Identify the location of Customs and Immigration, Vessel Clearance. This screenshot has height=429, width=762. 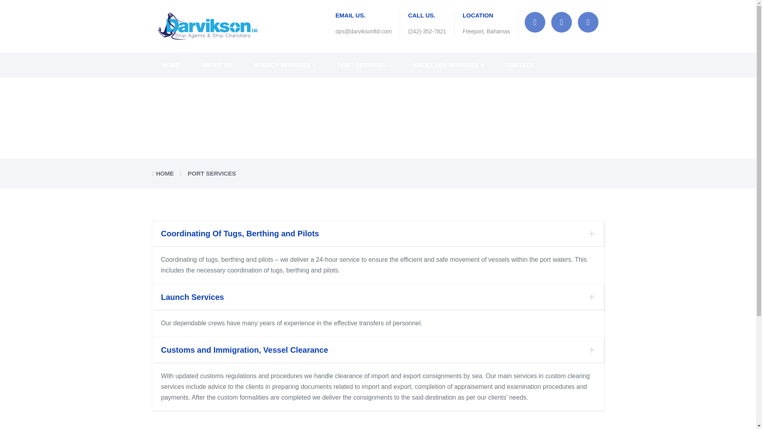
(378, 350).